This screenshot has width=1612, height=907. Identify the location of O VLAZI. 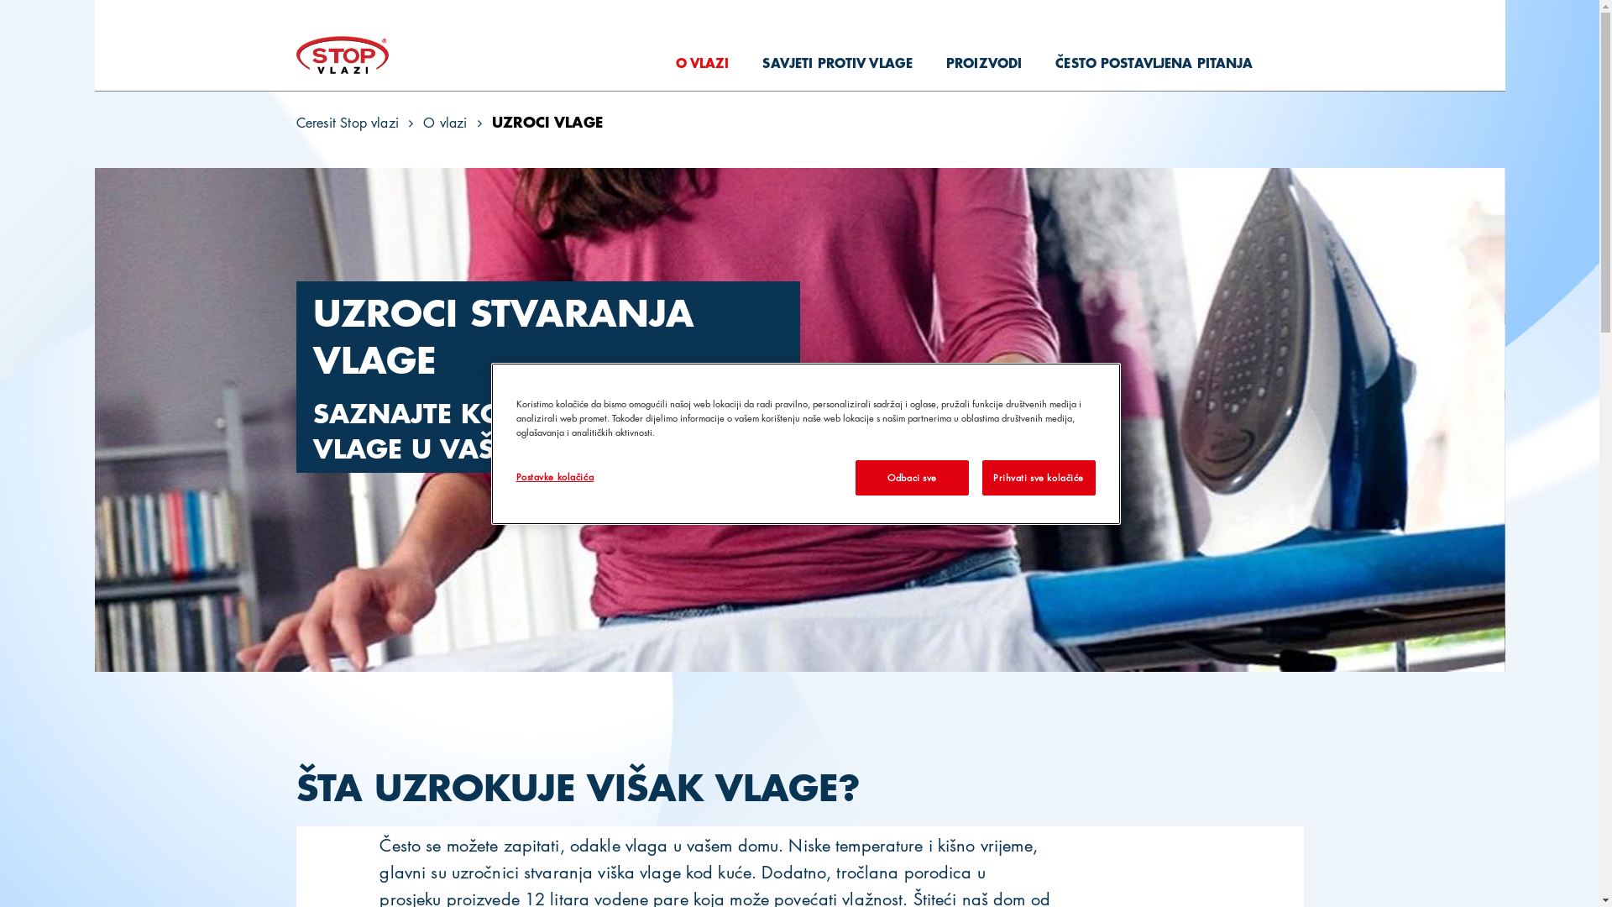
(703, 62).